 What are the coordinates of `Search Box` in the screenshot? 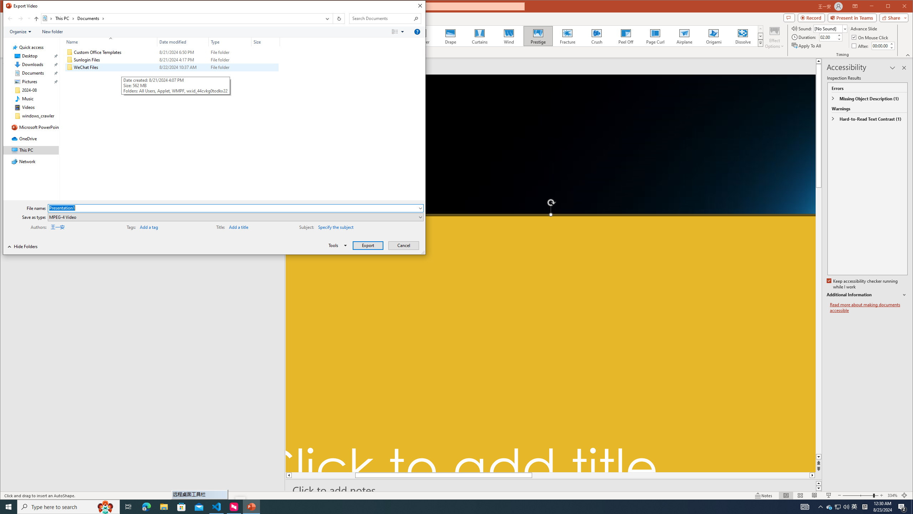 It's located at (382, 19).